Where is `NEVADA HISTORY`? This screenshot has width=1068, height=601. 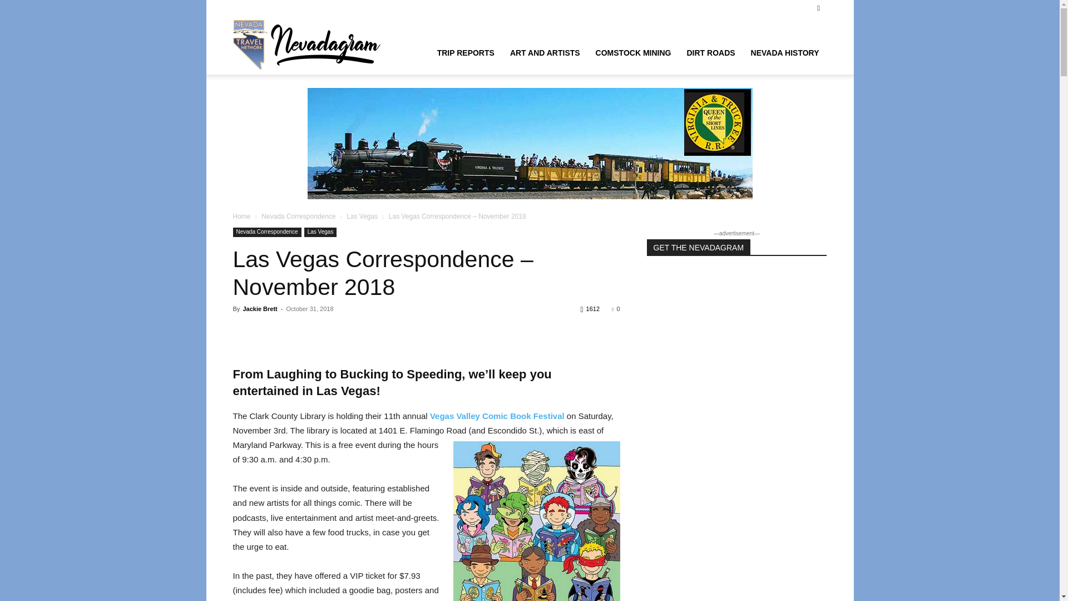 NEVADA HISTORY is located at coordinates (785, 52).